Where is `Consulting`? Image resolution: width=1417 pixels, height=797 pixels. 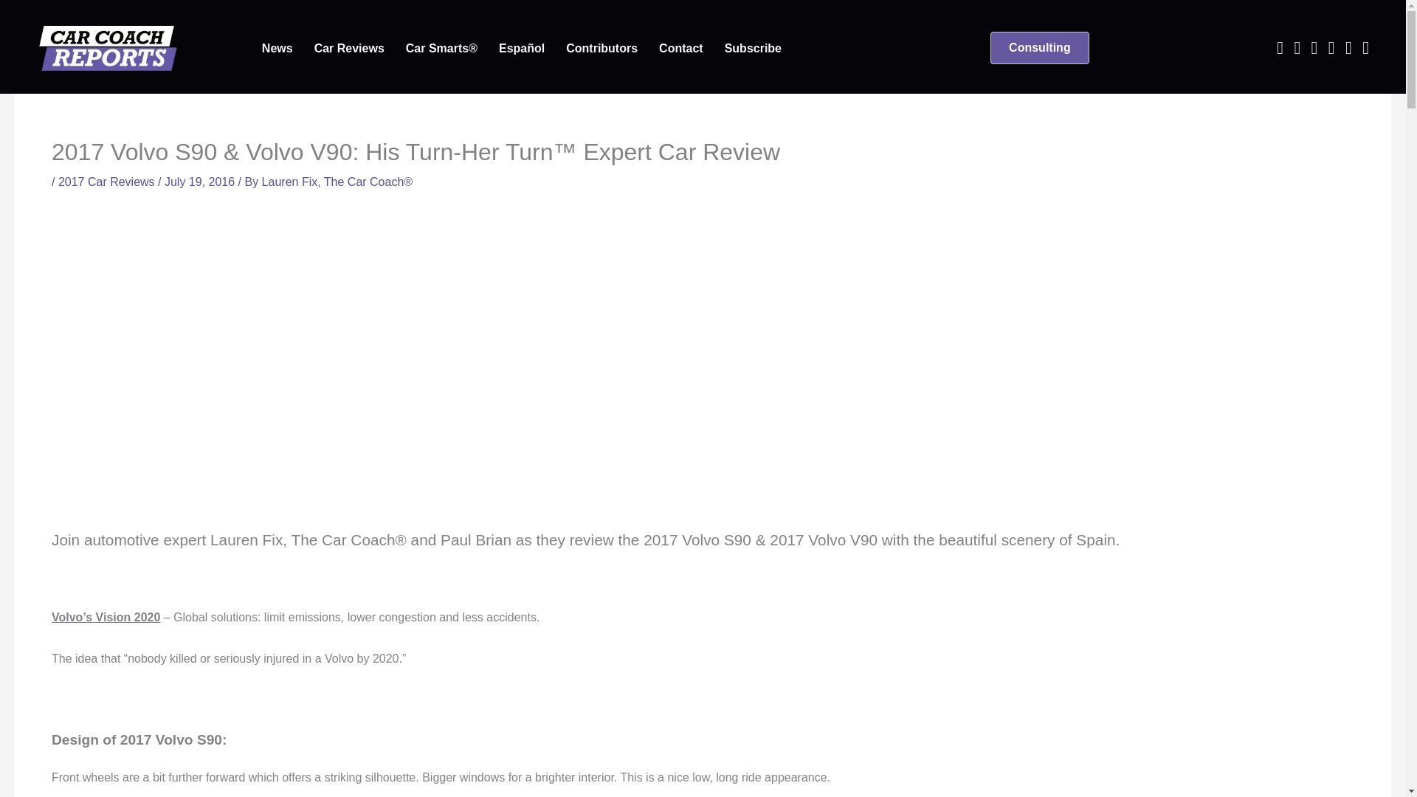 Consulting is located at coordinates (1040, 48).